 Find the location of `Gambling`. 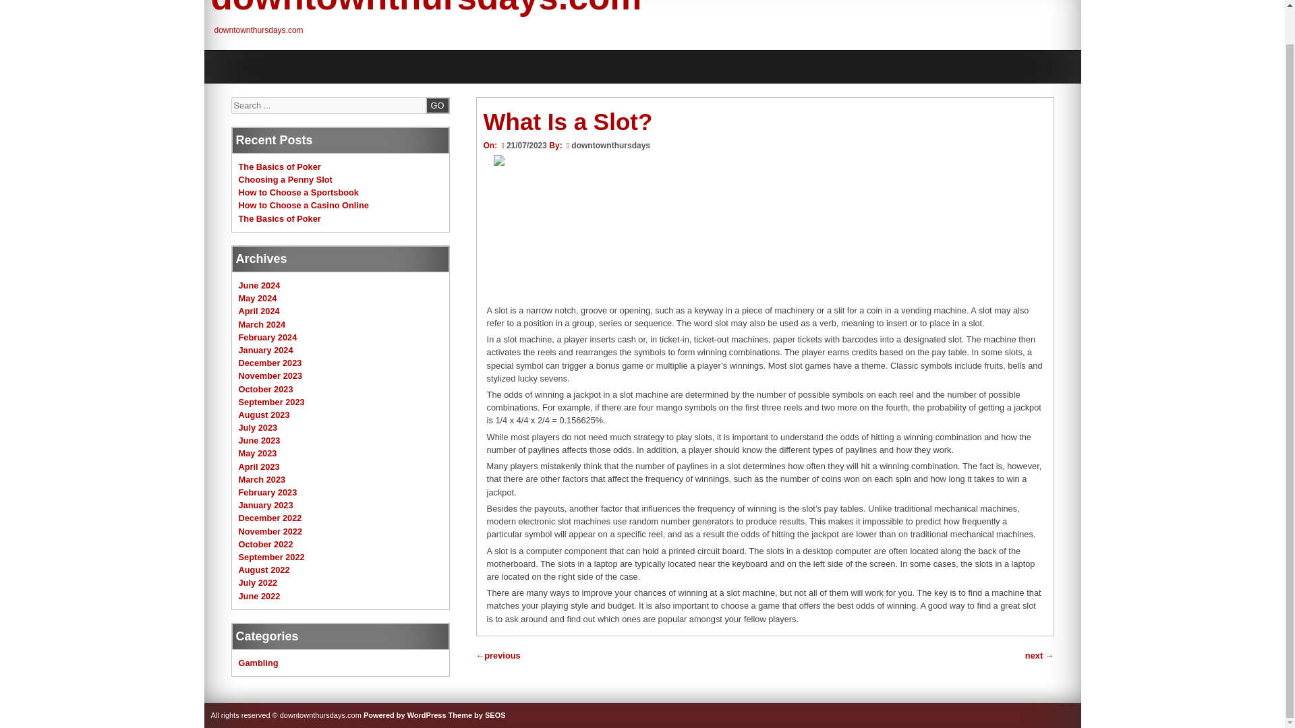

Gambling is located at coordinates (258, 663).